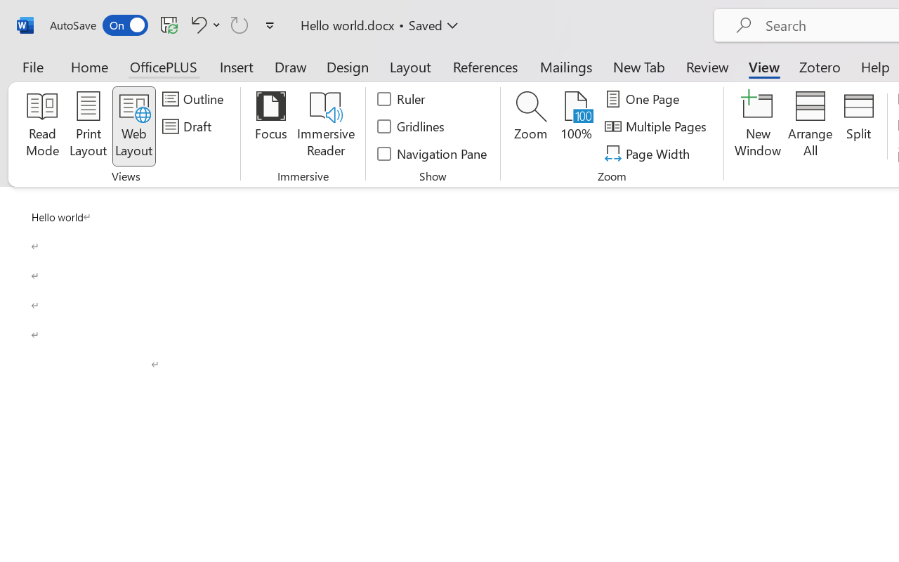 The width and height of the screenshot is (899, 562). I want to click on Arrange All, so click(811, 126).